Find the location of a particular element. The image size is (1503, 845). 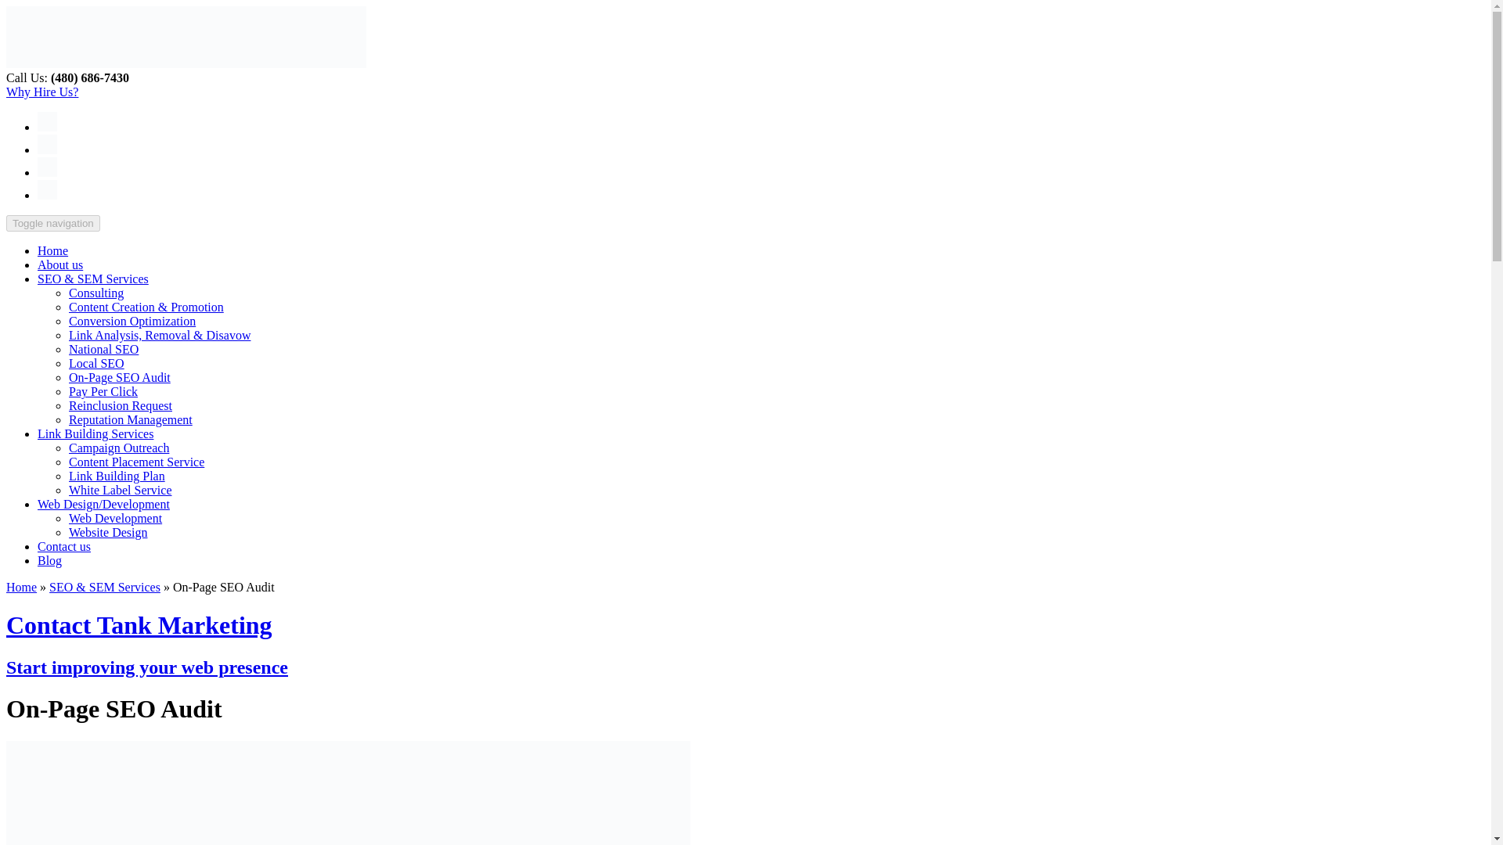

Reputation Management is located at coordinates (130, 419).